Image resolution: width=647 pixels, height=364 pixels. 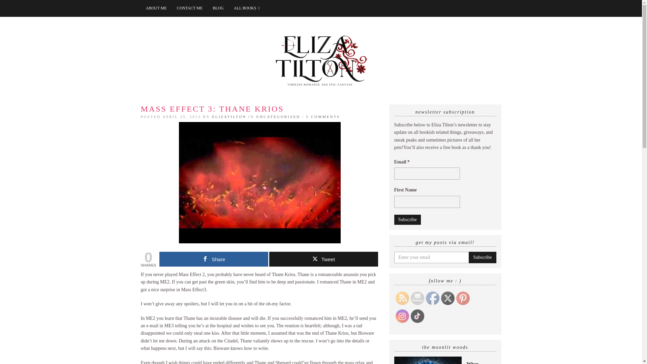 What do you see at coordinates (447, 298) in the screenshot?
I see `Twitter` at bounding box center [447, 298].